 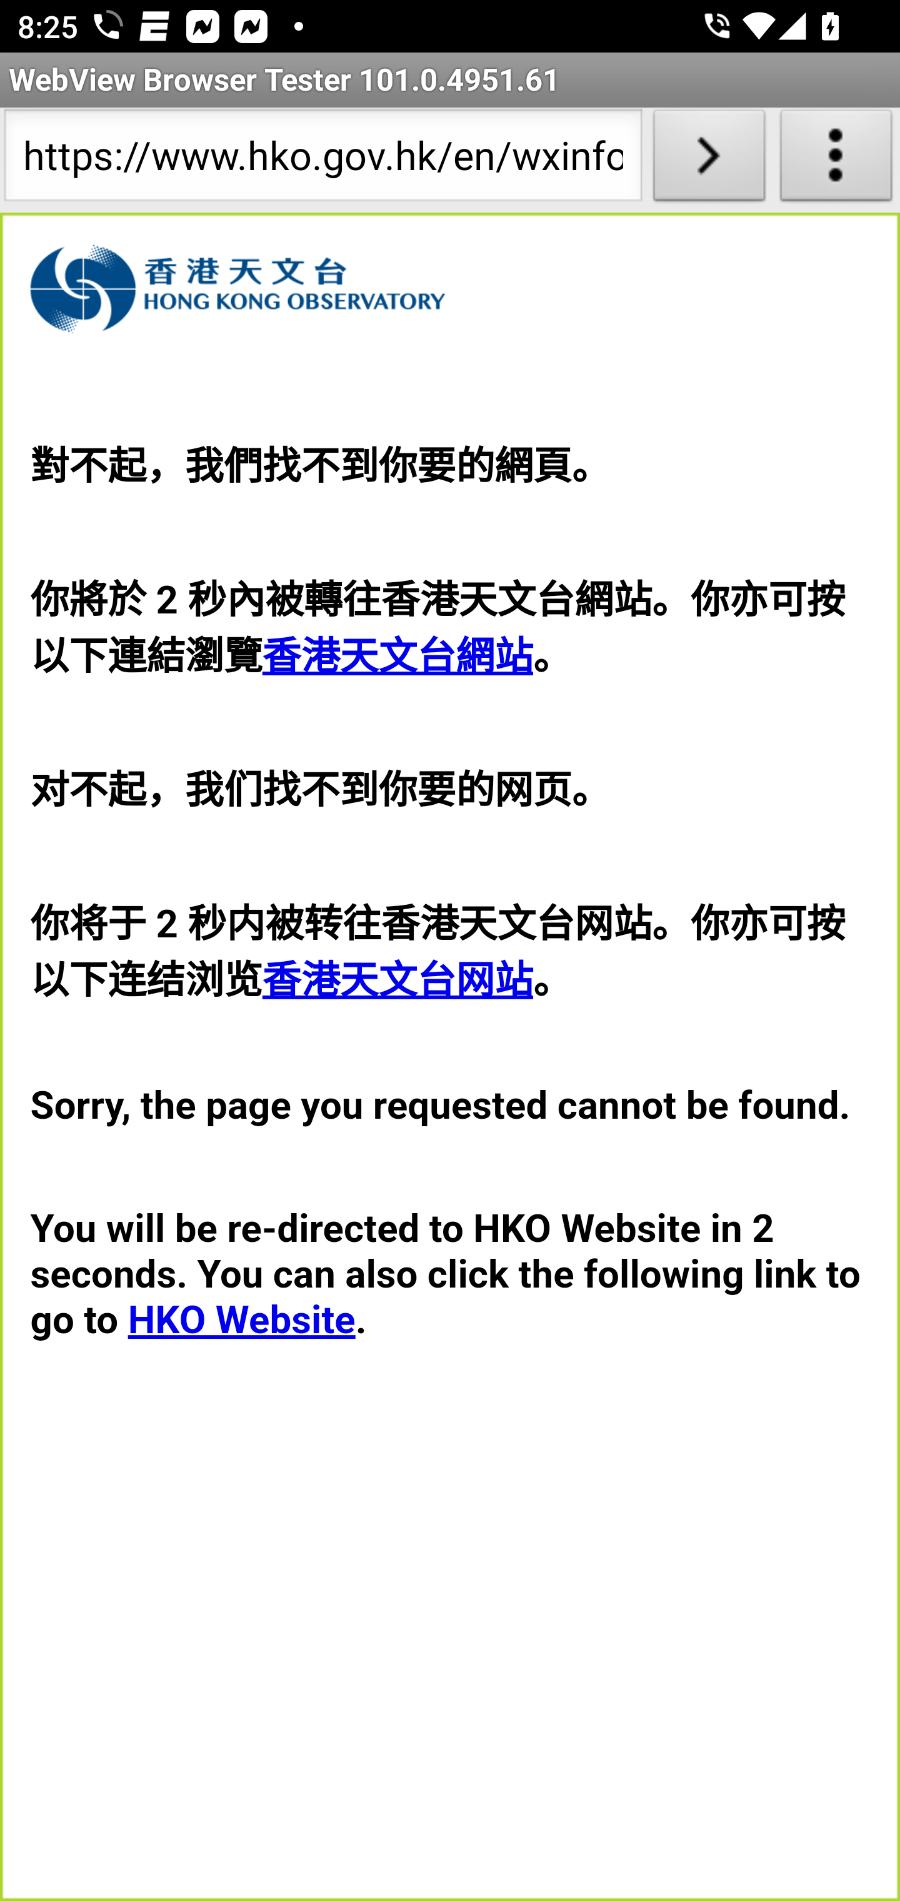 I want to click on HKO Website, so click(x=241, y=1319).